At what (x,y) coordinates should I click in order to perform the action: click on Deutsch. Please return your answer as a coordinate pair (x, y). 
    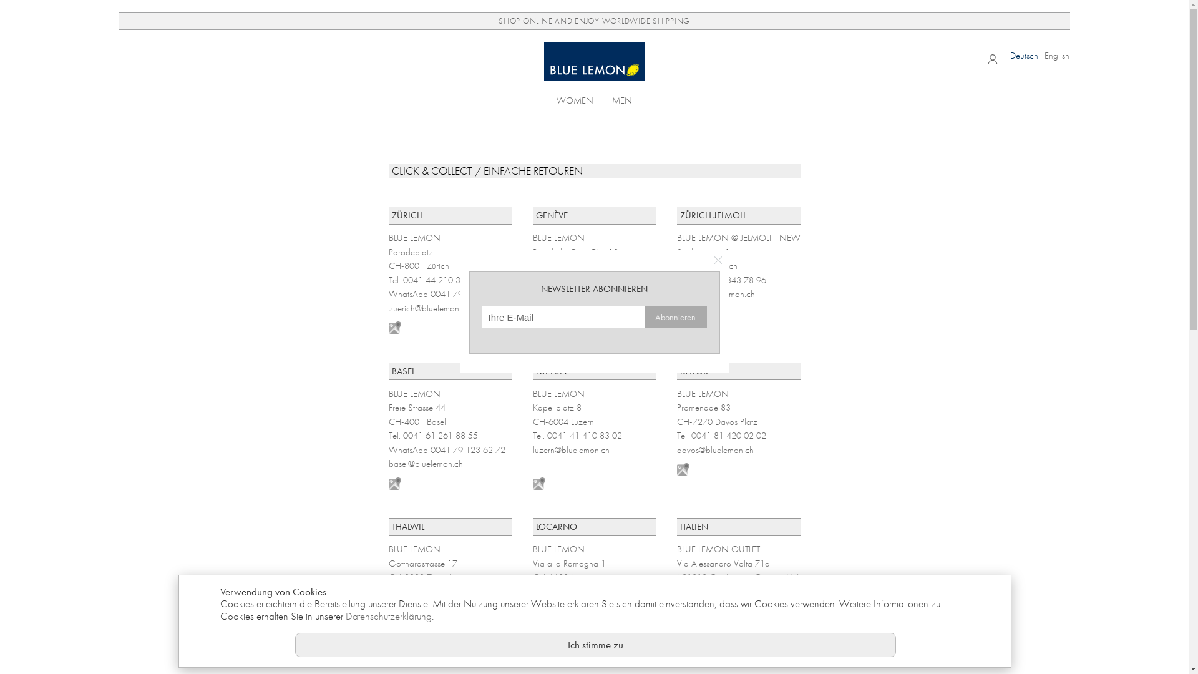
    Looking at the image, I should click on (1025, 56).